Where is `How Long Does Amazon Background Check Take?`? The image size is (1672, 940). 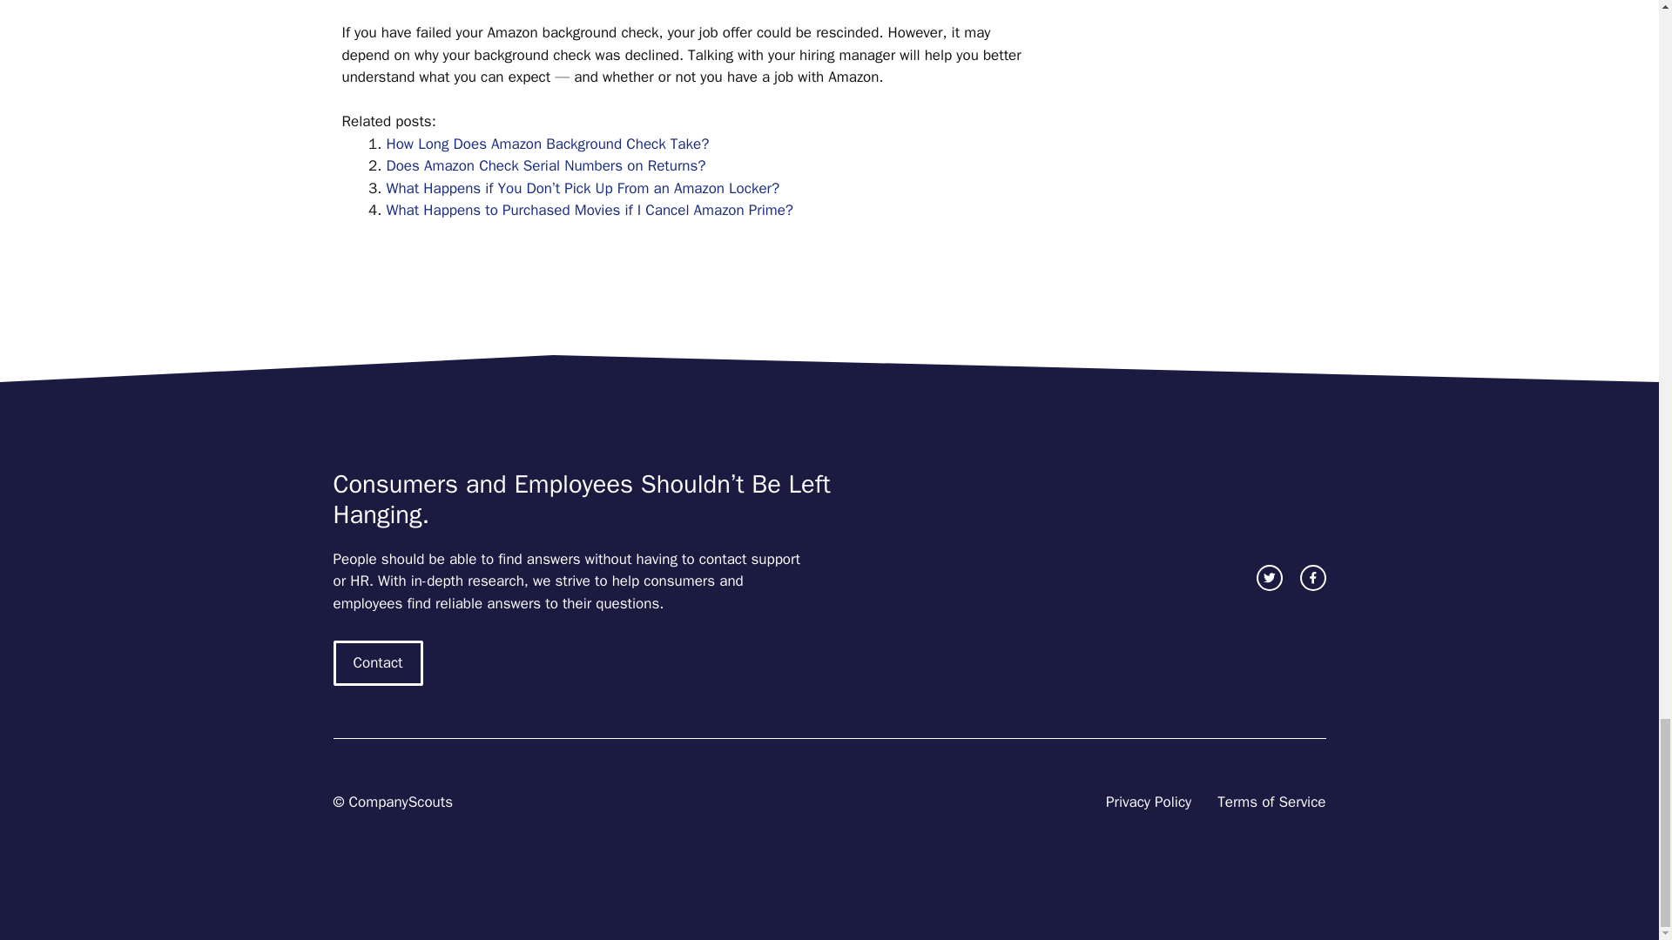
How Long Does Amazon Background Check Take? is located at coordinates (547, 144).